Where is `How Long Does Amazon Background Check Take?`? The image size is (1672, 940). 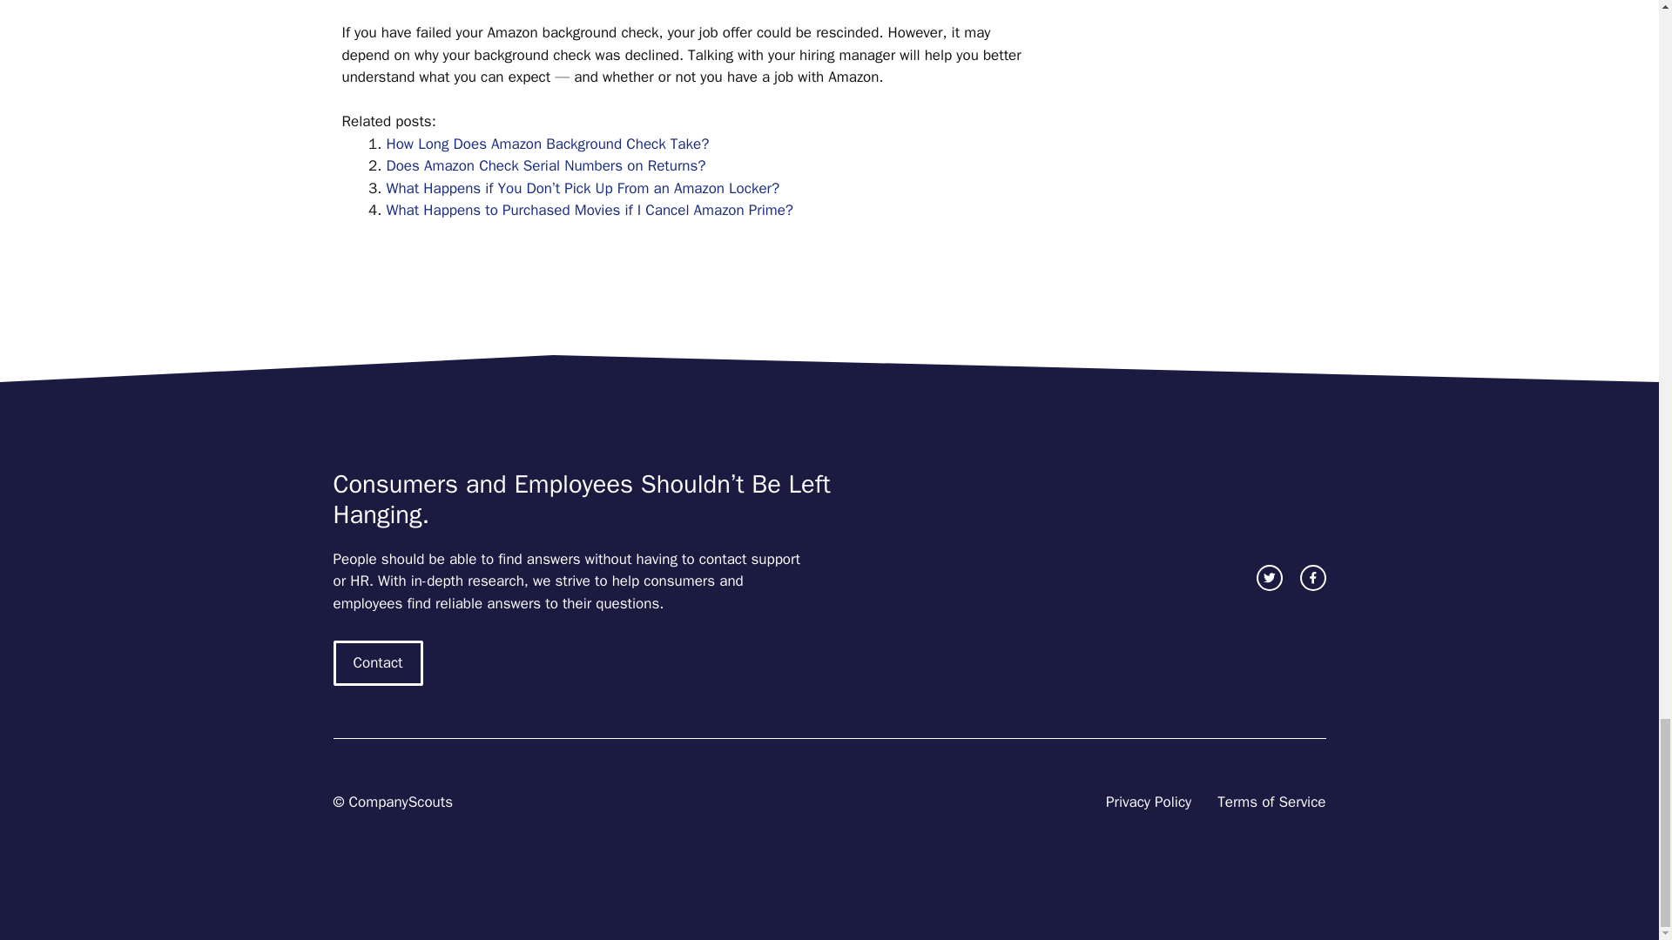
How Long Does Amazon Background Check Take? is located at coordinates (547, 144).